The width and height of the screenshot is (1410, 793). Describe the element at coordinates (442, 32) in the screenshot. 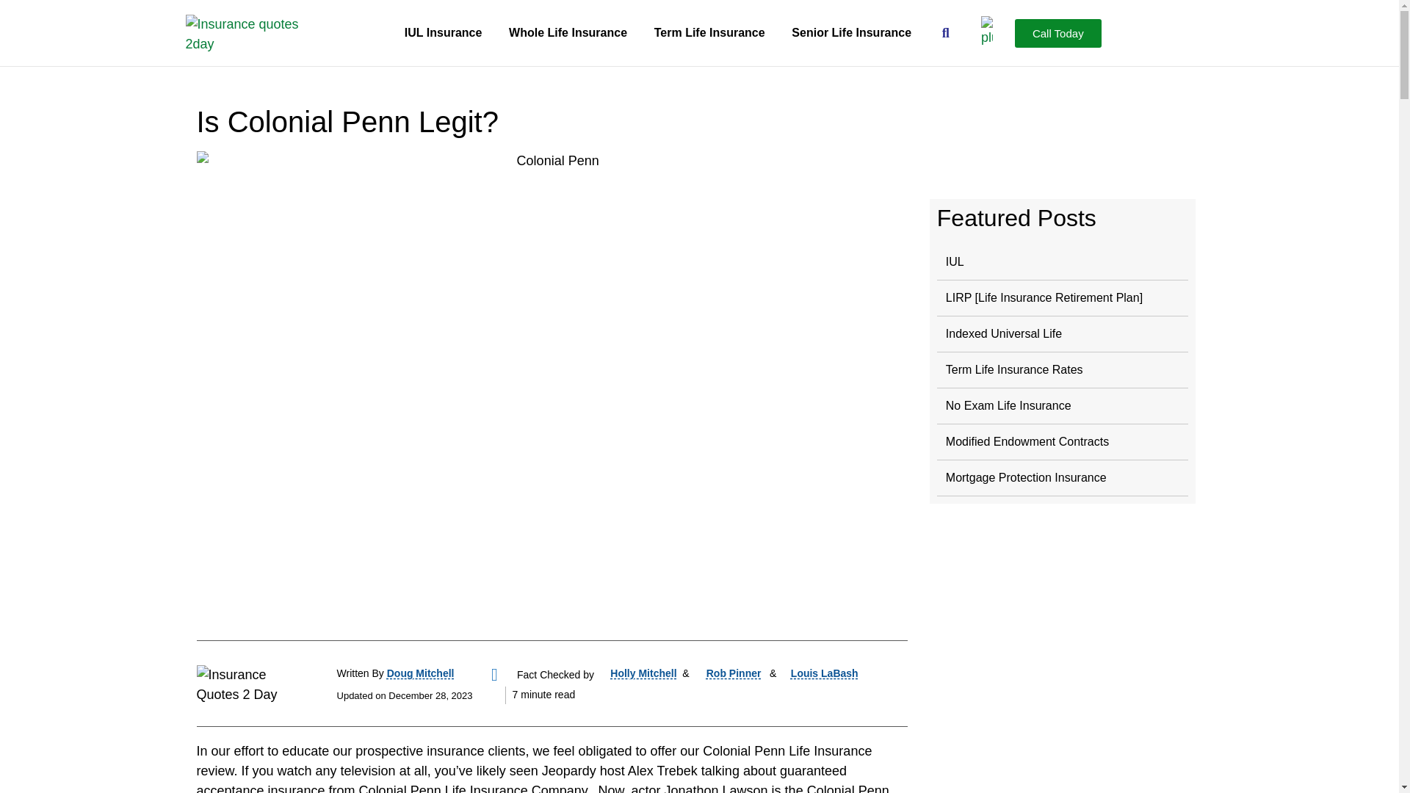

I see `IUL Insurance` at that location.